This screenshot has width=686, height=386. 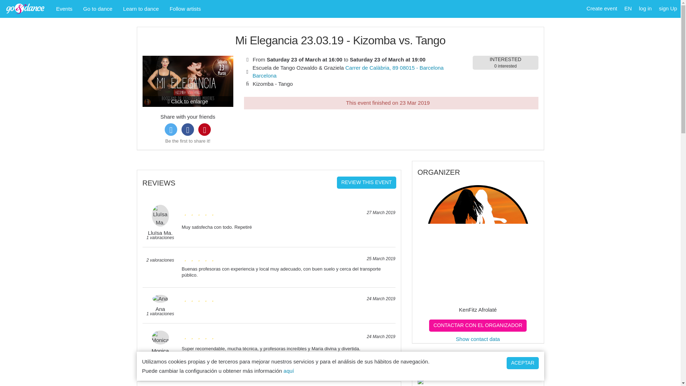 I want to click on Learn to dance, so click(x=141, y=9).